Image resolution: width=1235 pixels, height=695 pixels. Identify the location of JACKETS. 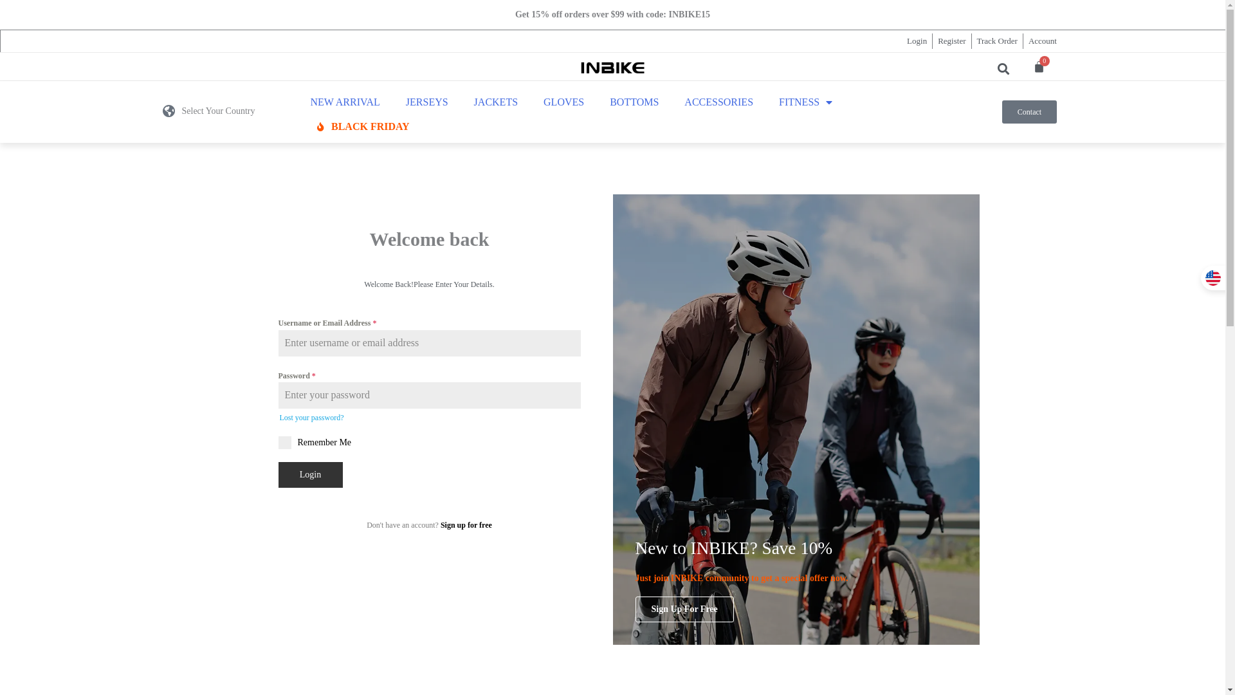
(496, 102).